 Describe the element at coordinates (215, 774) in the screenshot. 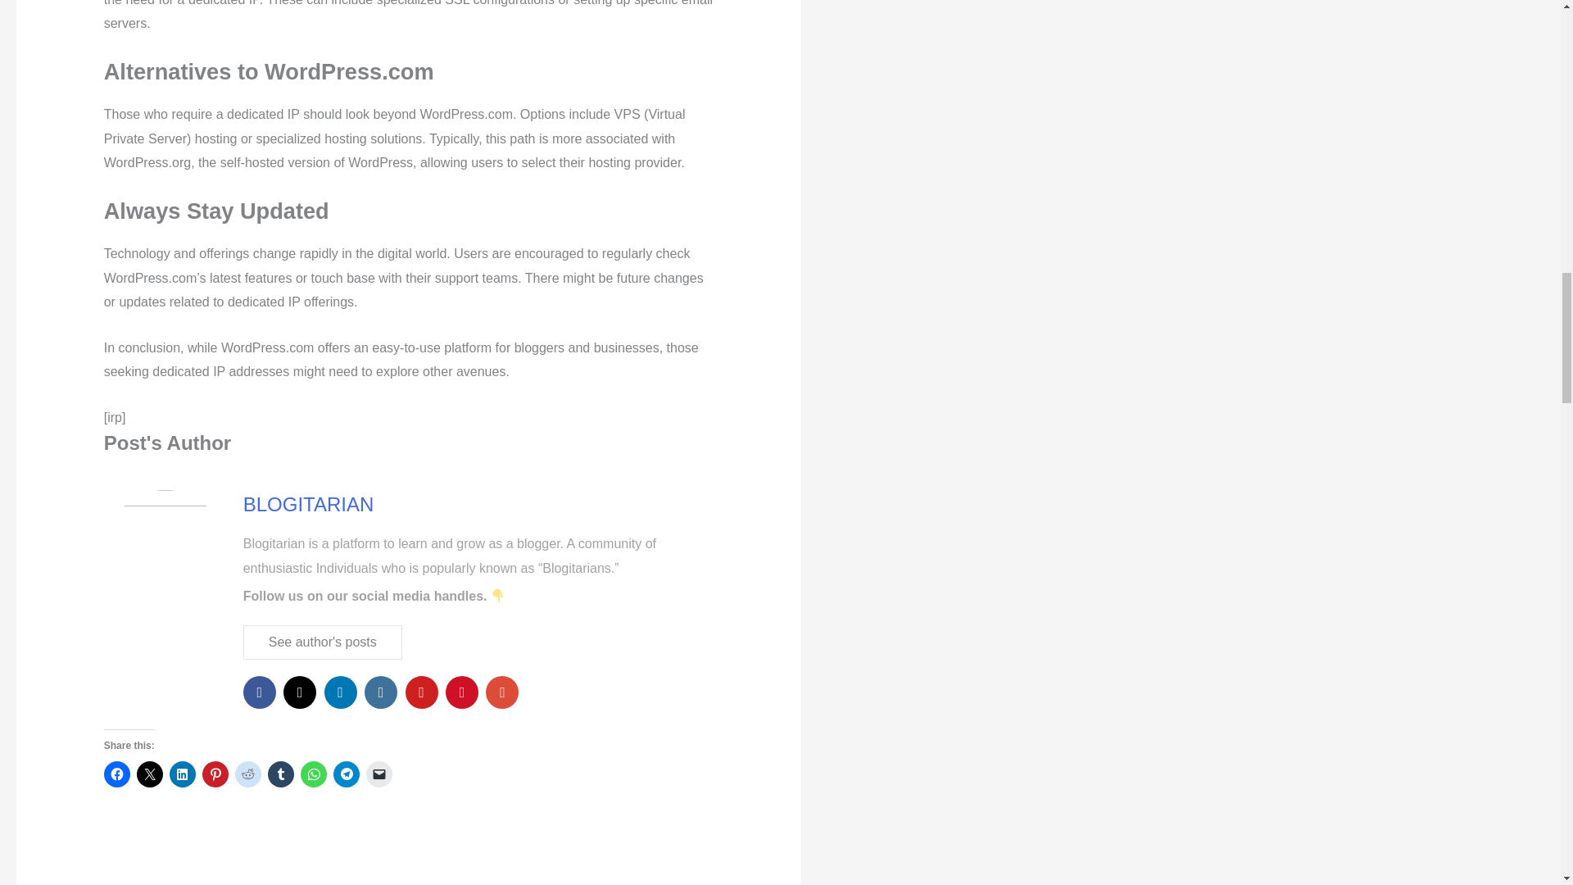

I see `Click to share on Pinterest` at that location.